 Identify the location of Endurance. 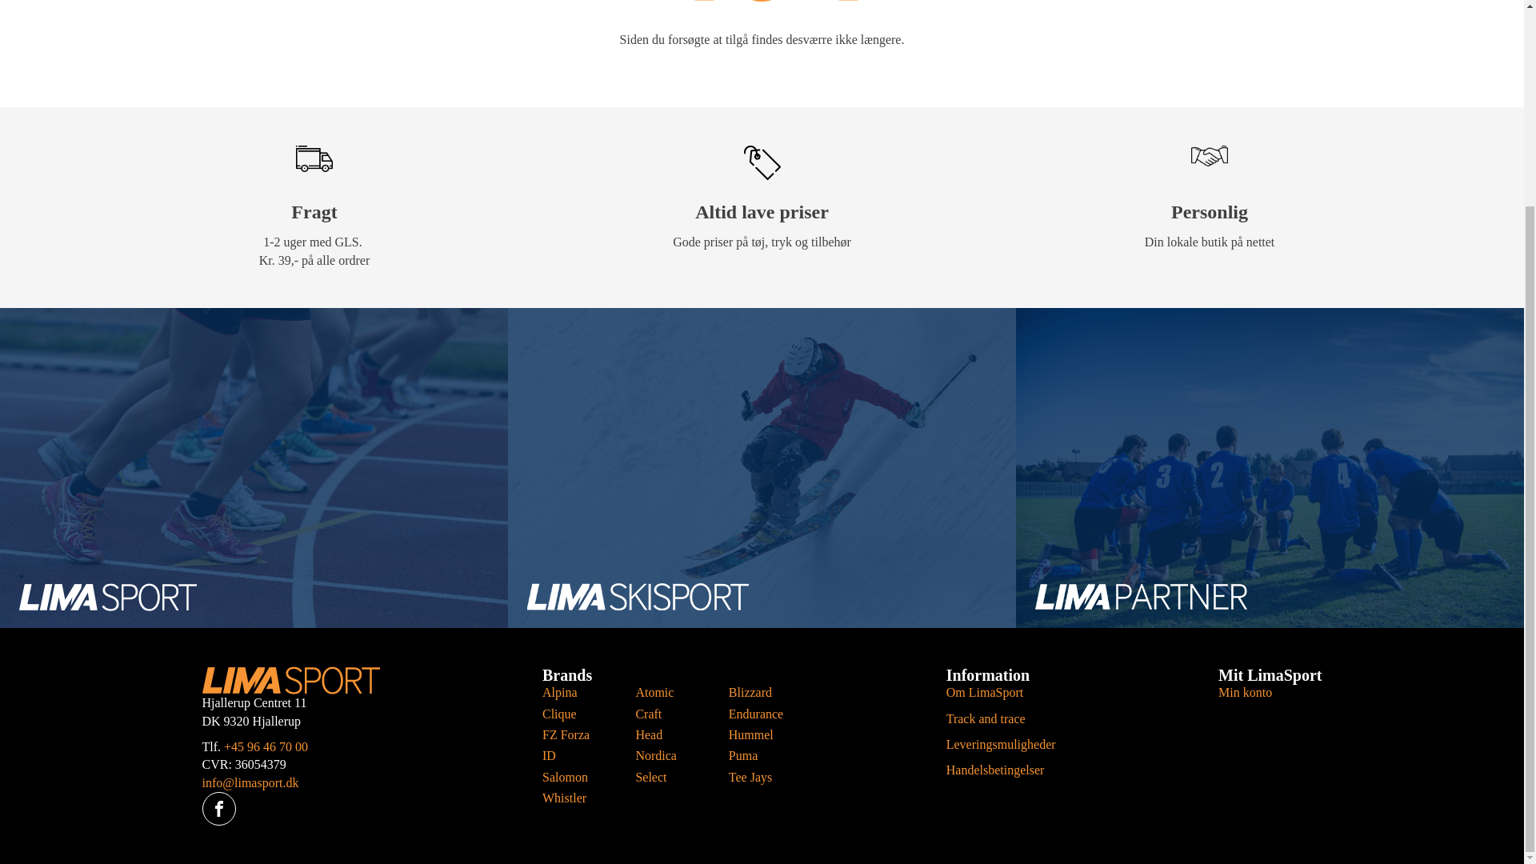
(755, 714).